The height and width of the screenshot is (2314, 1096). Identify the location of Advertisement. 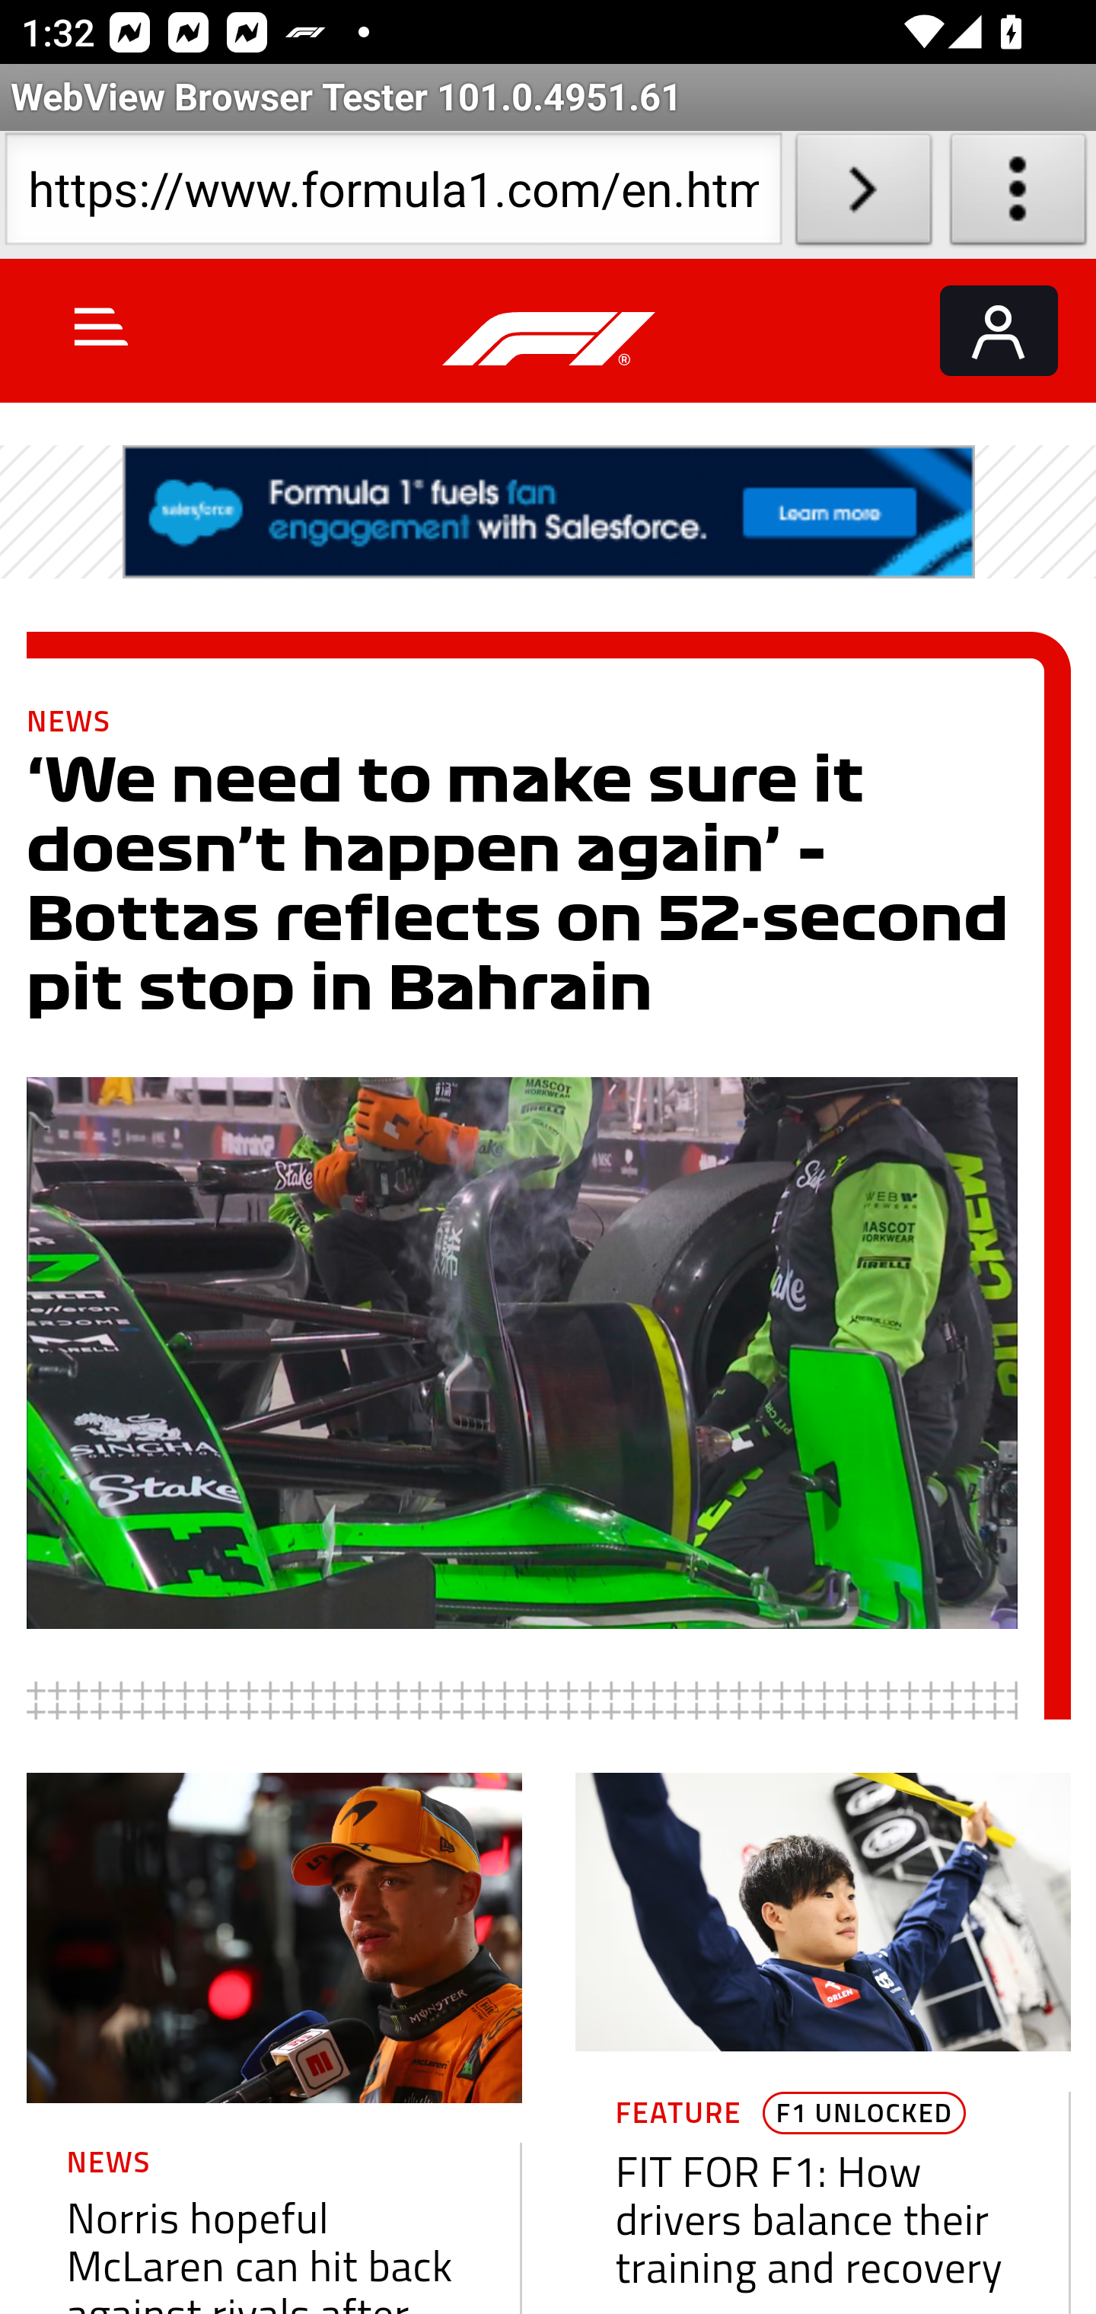
(550, 512).